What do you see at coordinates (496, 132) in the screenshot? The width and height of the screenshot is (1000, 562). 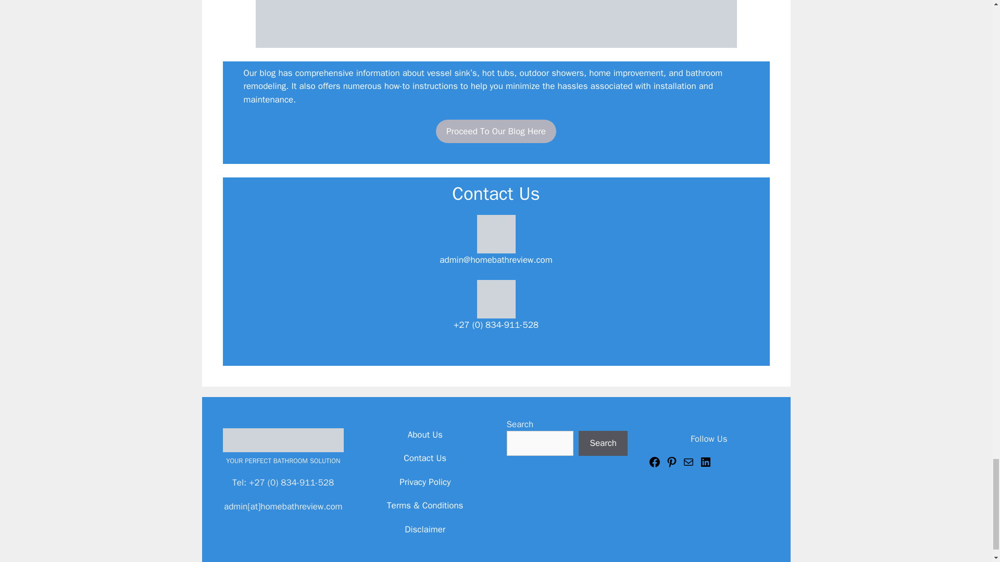 I see `Proceed To Our Blog Here` at bounding box center [496, 132].